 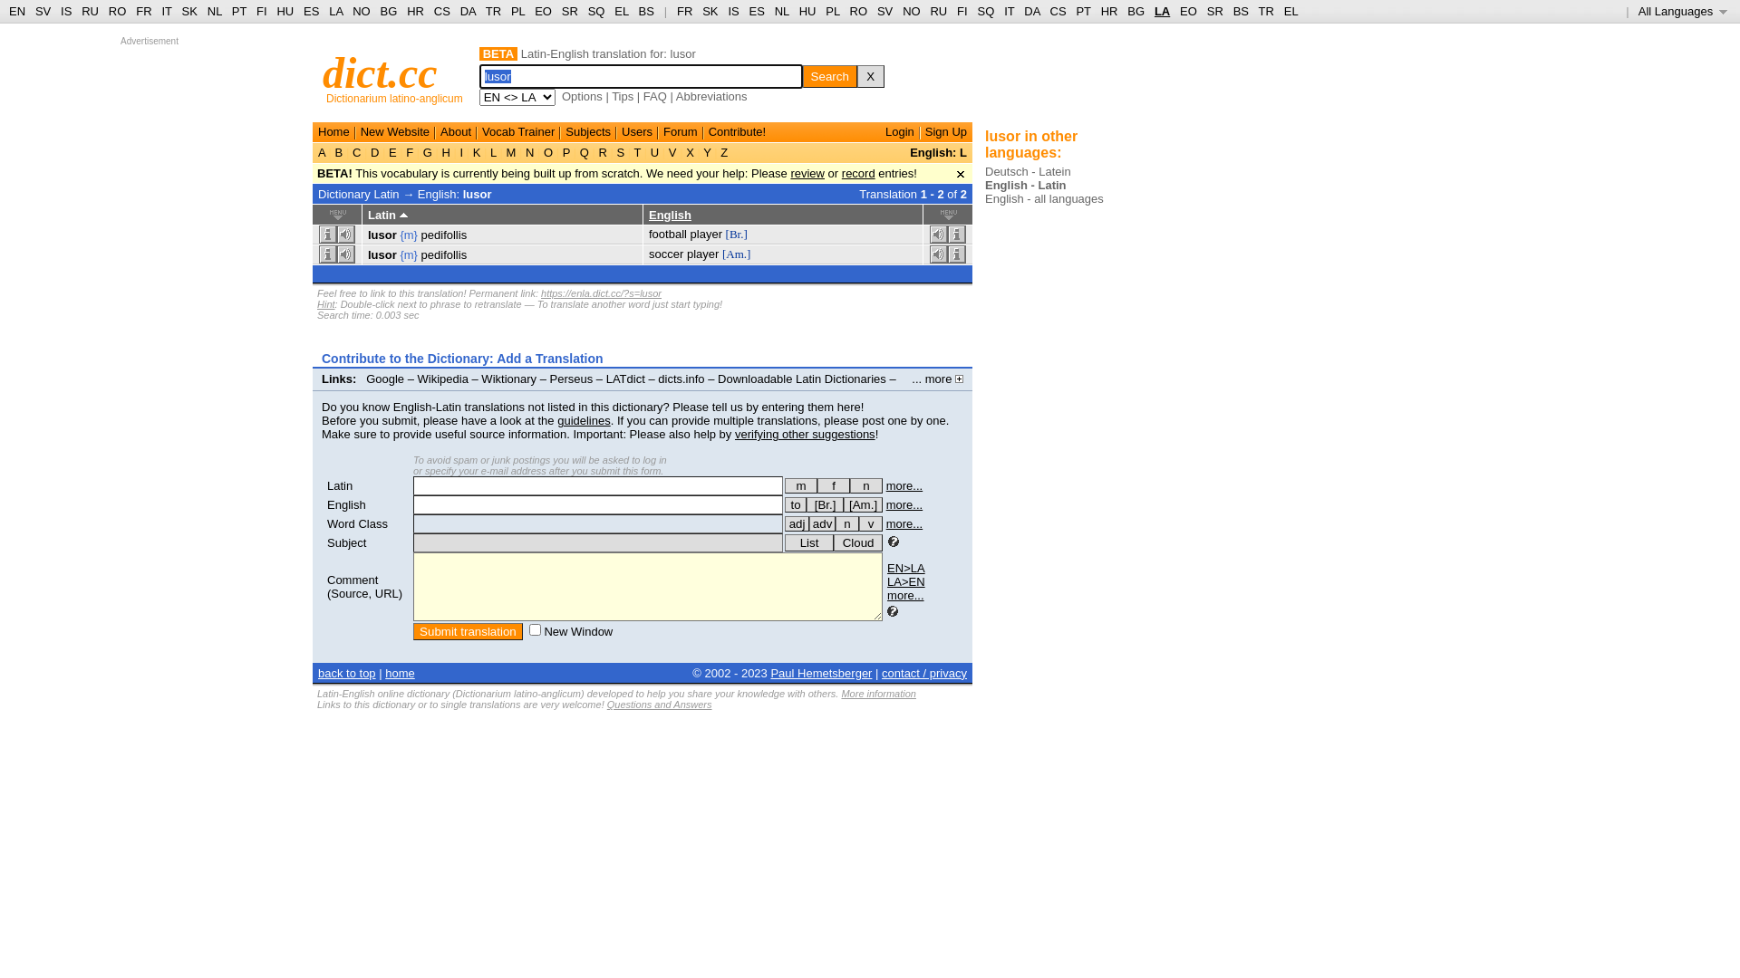 I want to click on NO, so click(x=362, y=11).